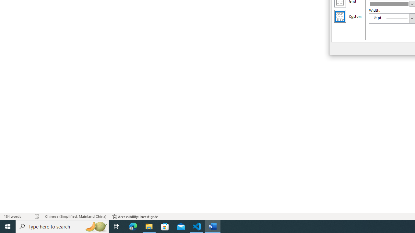  What do you see at coordinates (37, 216) in the screenshot?
I see `Spelling and Grammar Check Errors` at bounding box center [37, 216].